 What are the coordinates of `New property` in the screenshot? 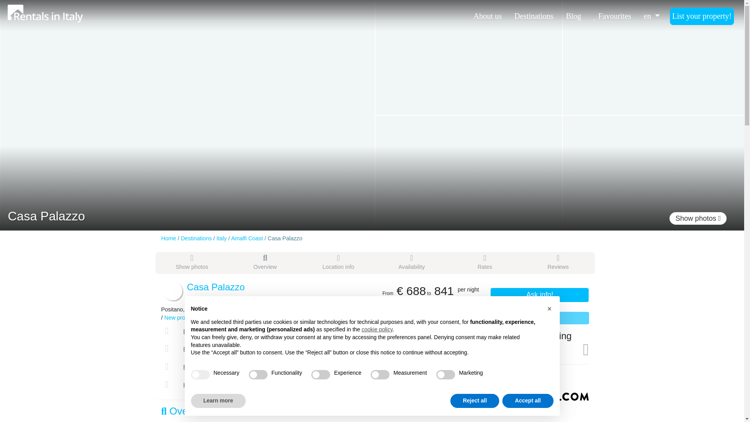 It's located at (181, 317).